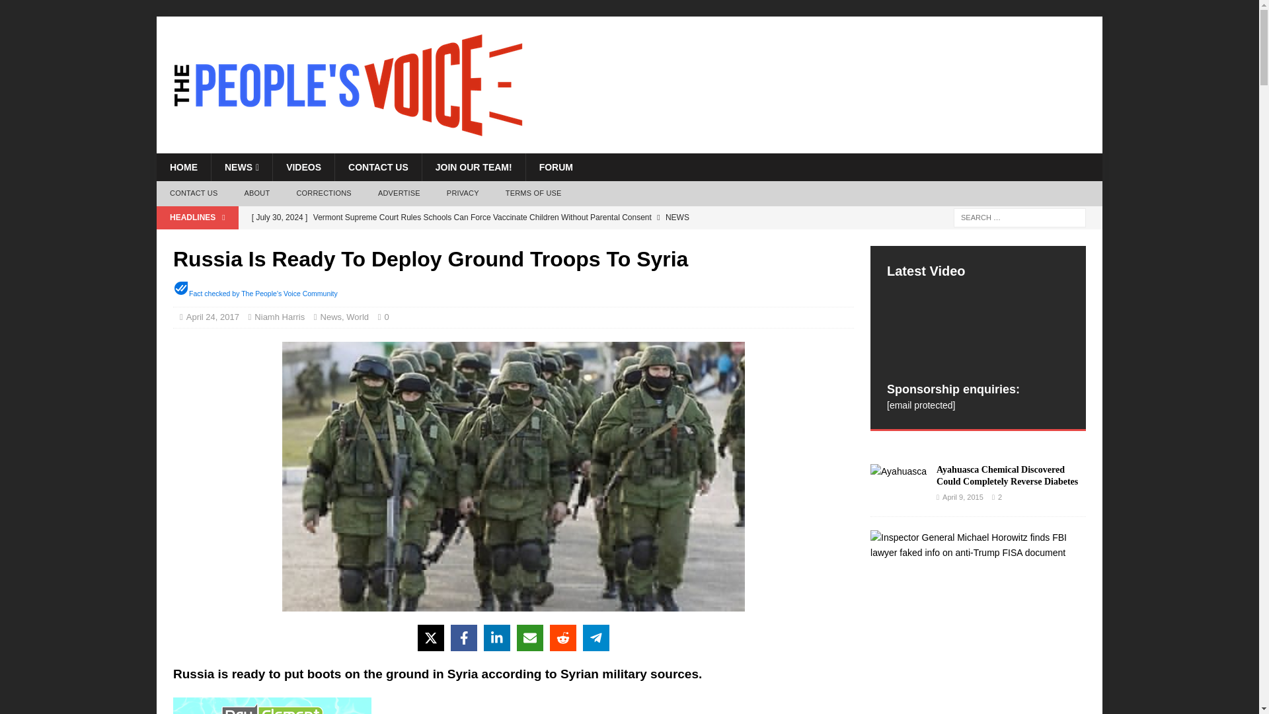  What do you see at coordinates (303, 167) in the screenshot?
I see `VIDEOS` at bounding box center [303, 167].